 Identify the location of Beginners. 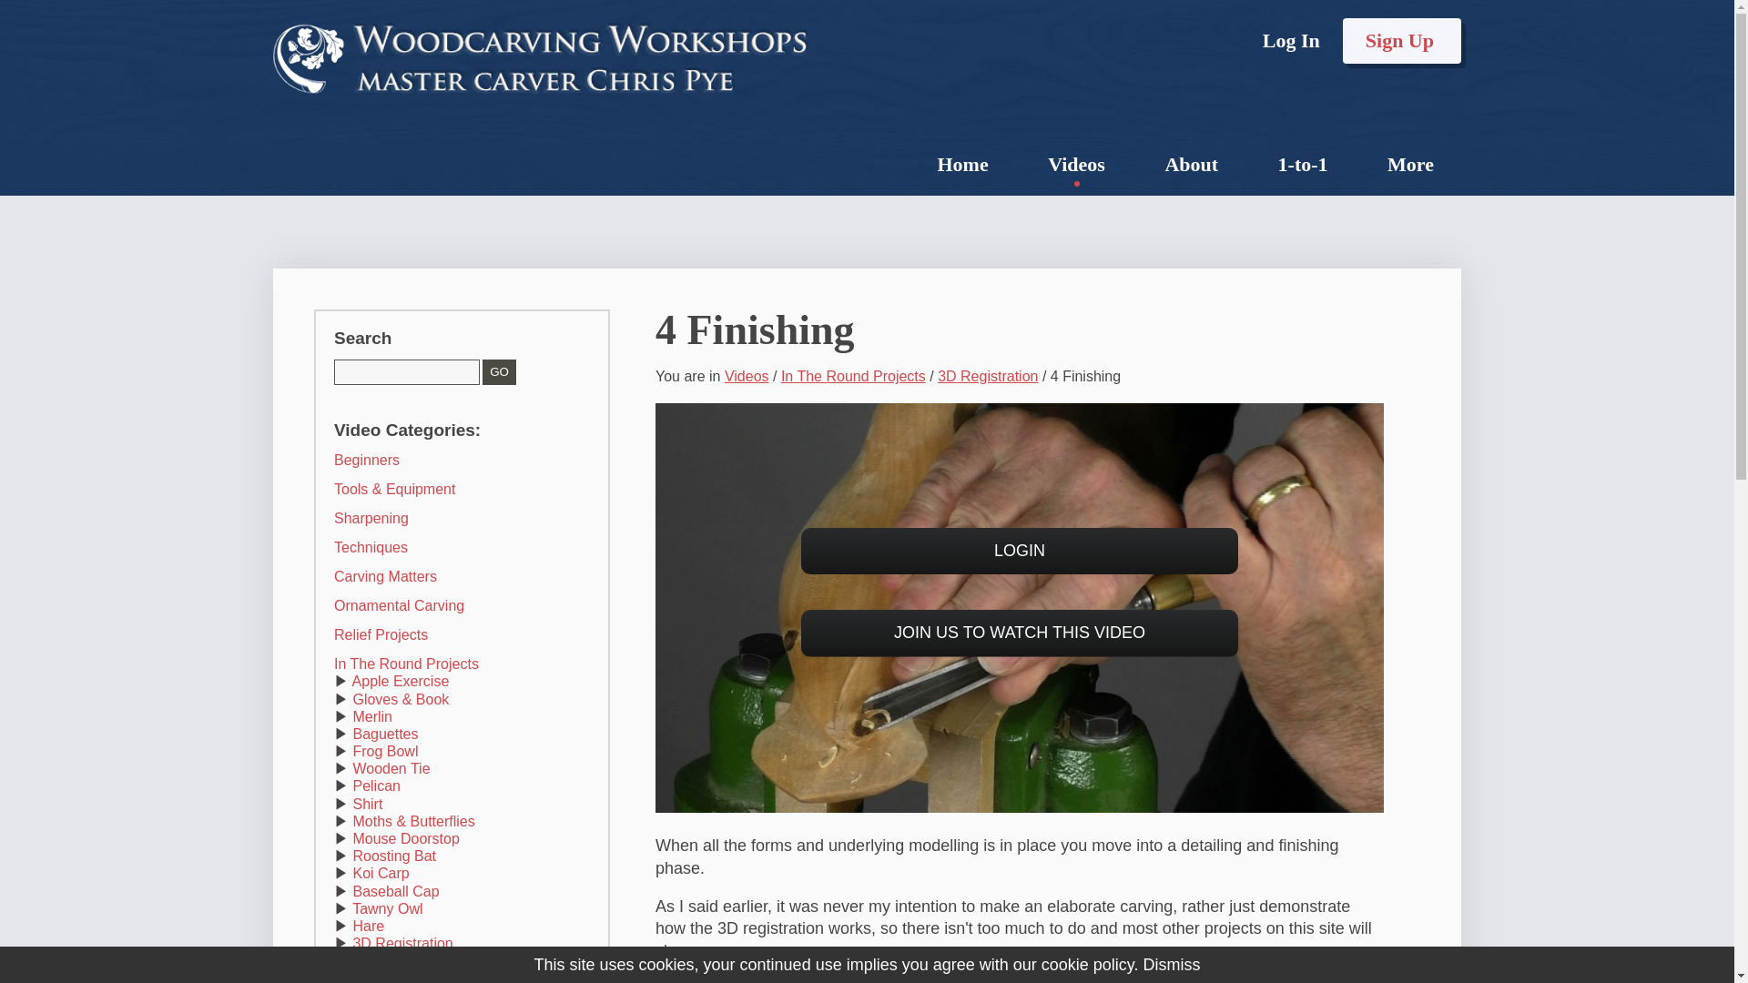
(366, 460).